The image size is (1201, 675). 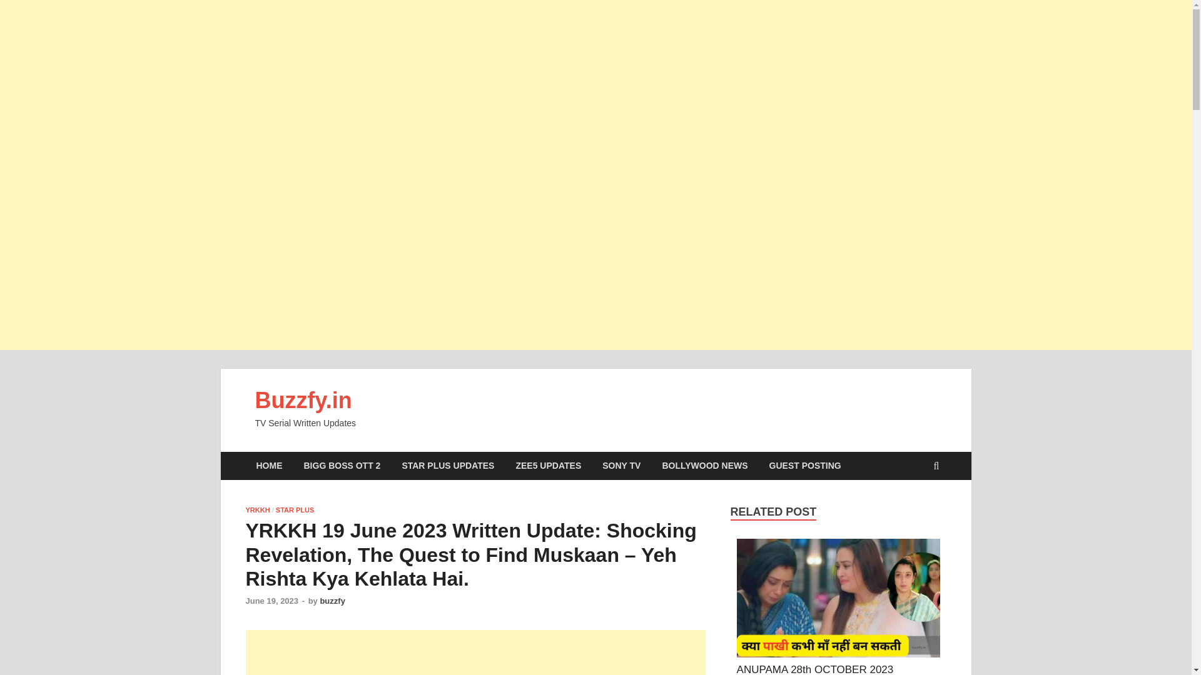 I want to click on buzzfy, so click(x=332, y=600).